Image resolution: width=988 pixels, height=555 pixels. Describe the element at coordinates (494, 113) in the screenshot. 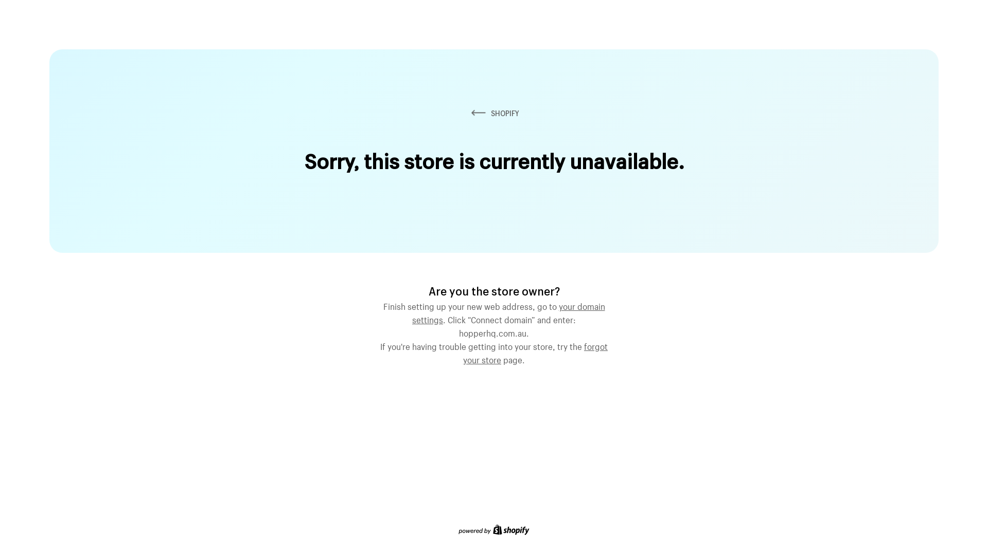

I see `SHOPIFY` at that location.